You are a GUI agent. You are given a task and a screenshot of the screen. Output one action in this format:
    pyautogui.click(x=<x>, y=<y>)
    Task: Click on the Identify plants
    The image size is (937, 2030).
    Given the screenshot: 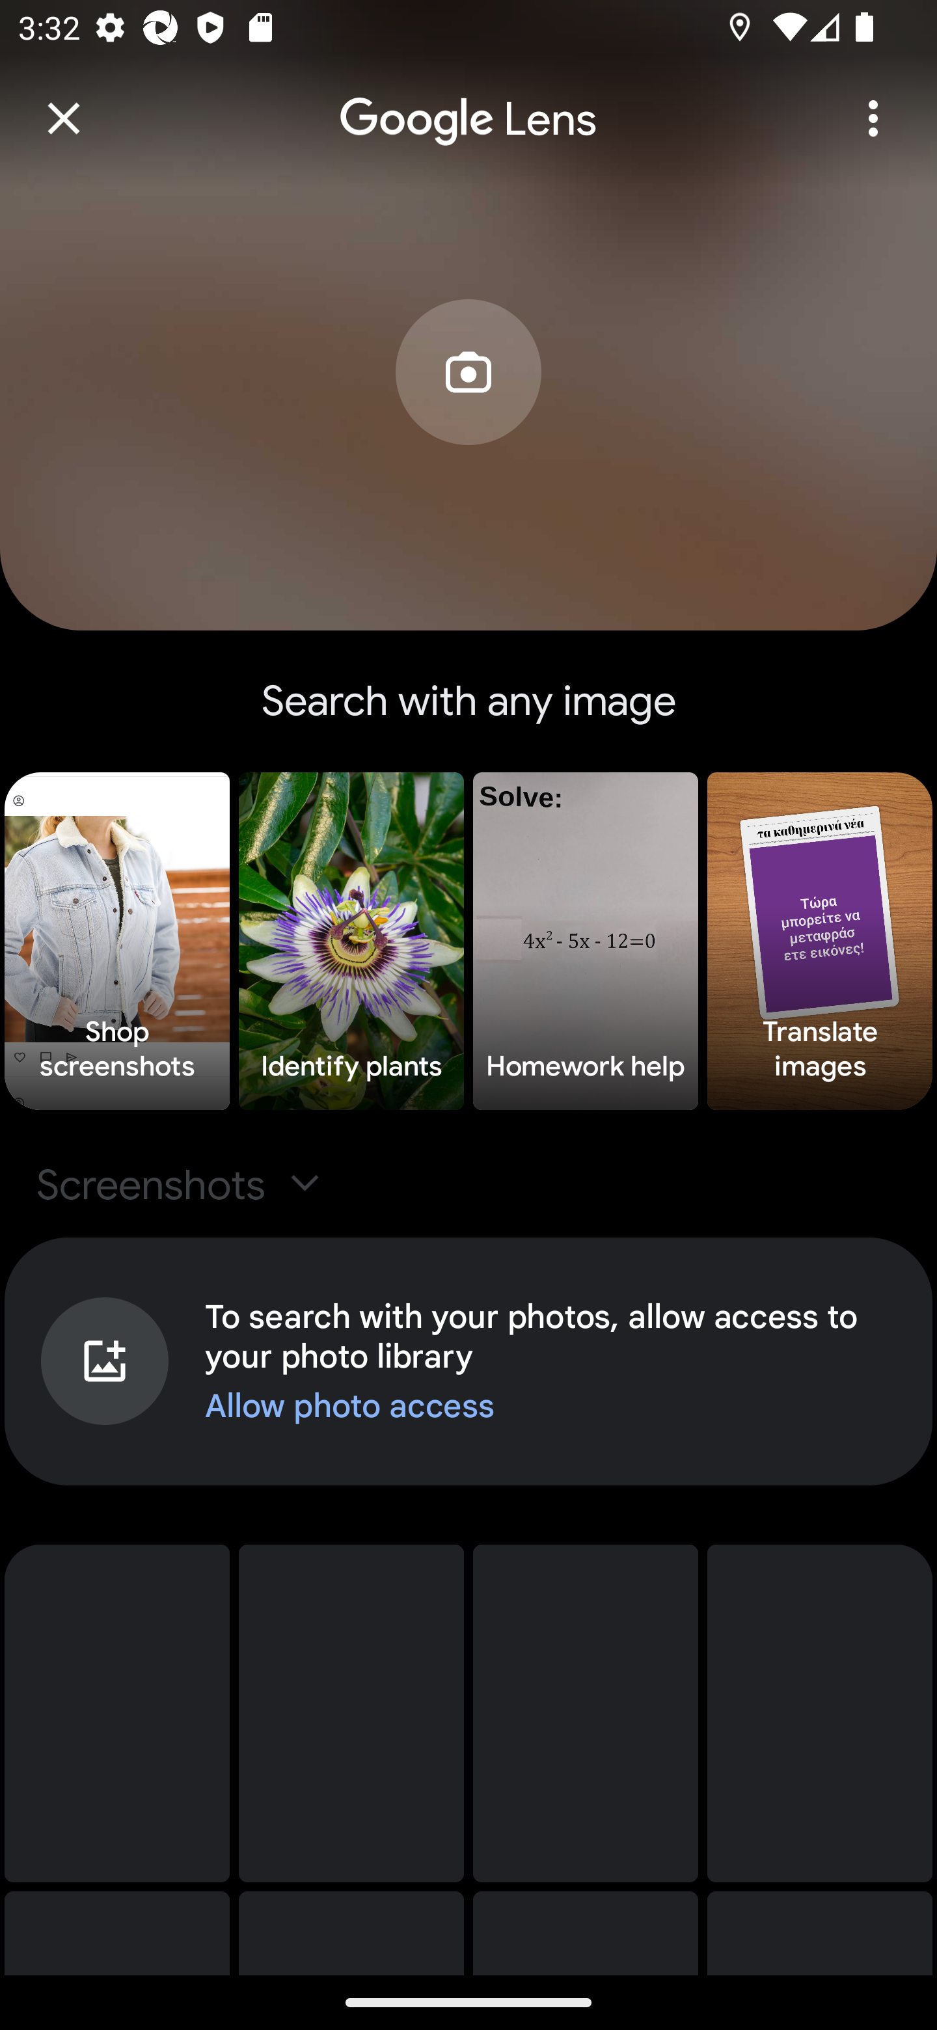 What is the action you would take?
    pyautogui.click(x=351, y=941)
    